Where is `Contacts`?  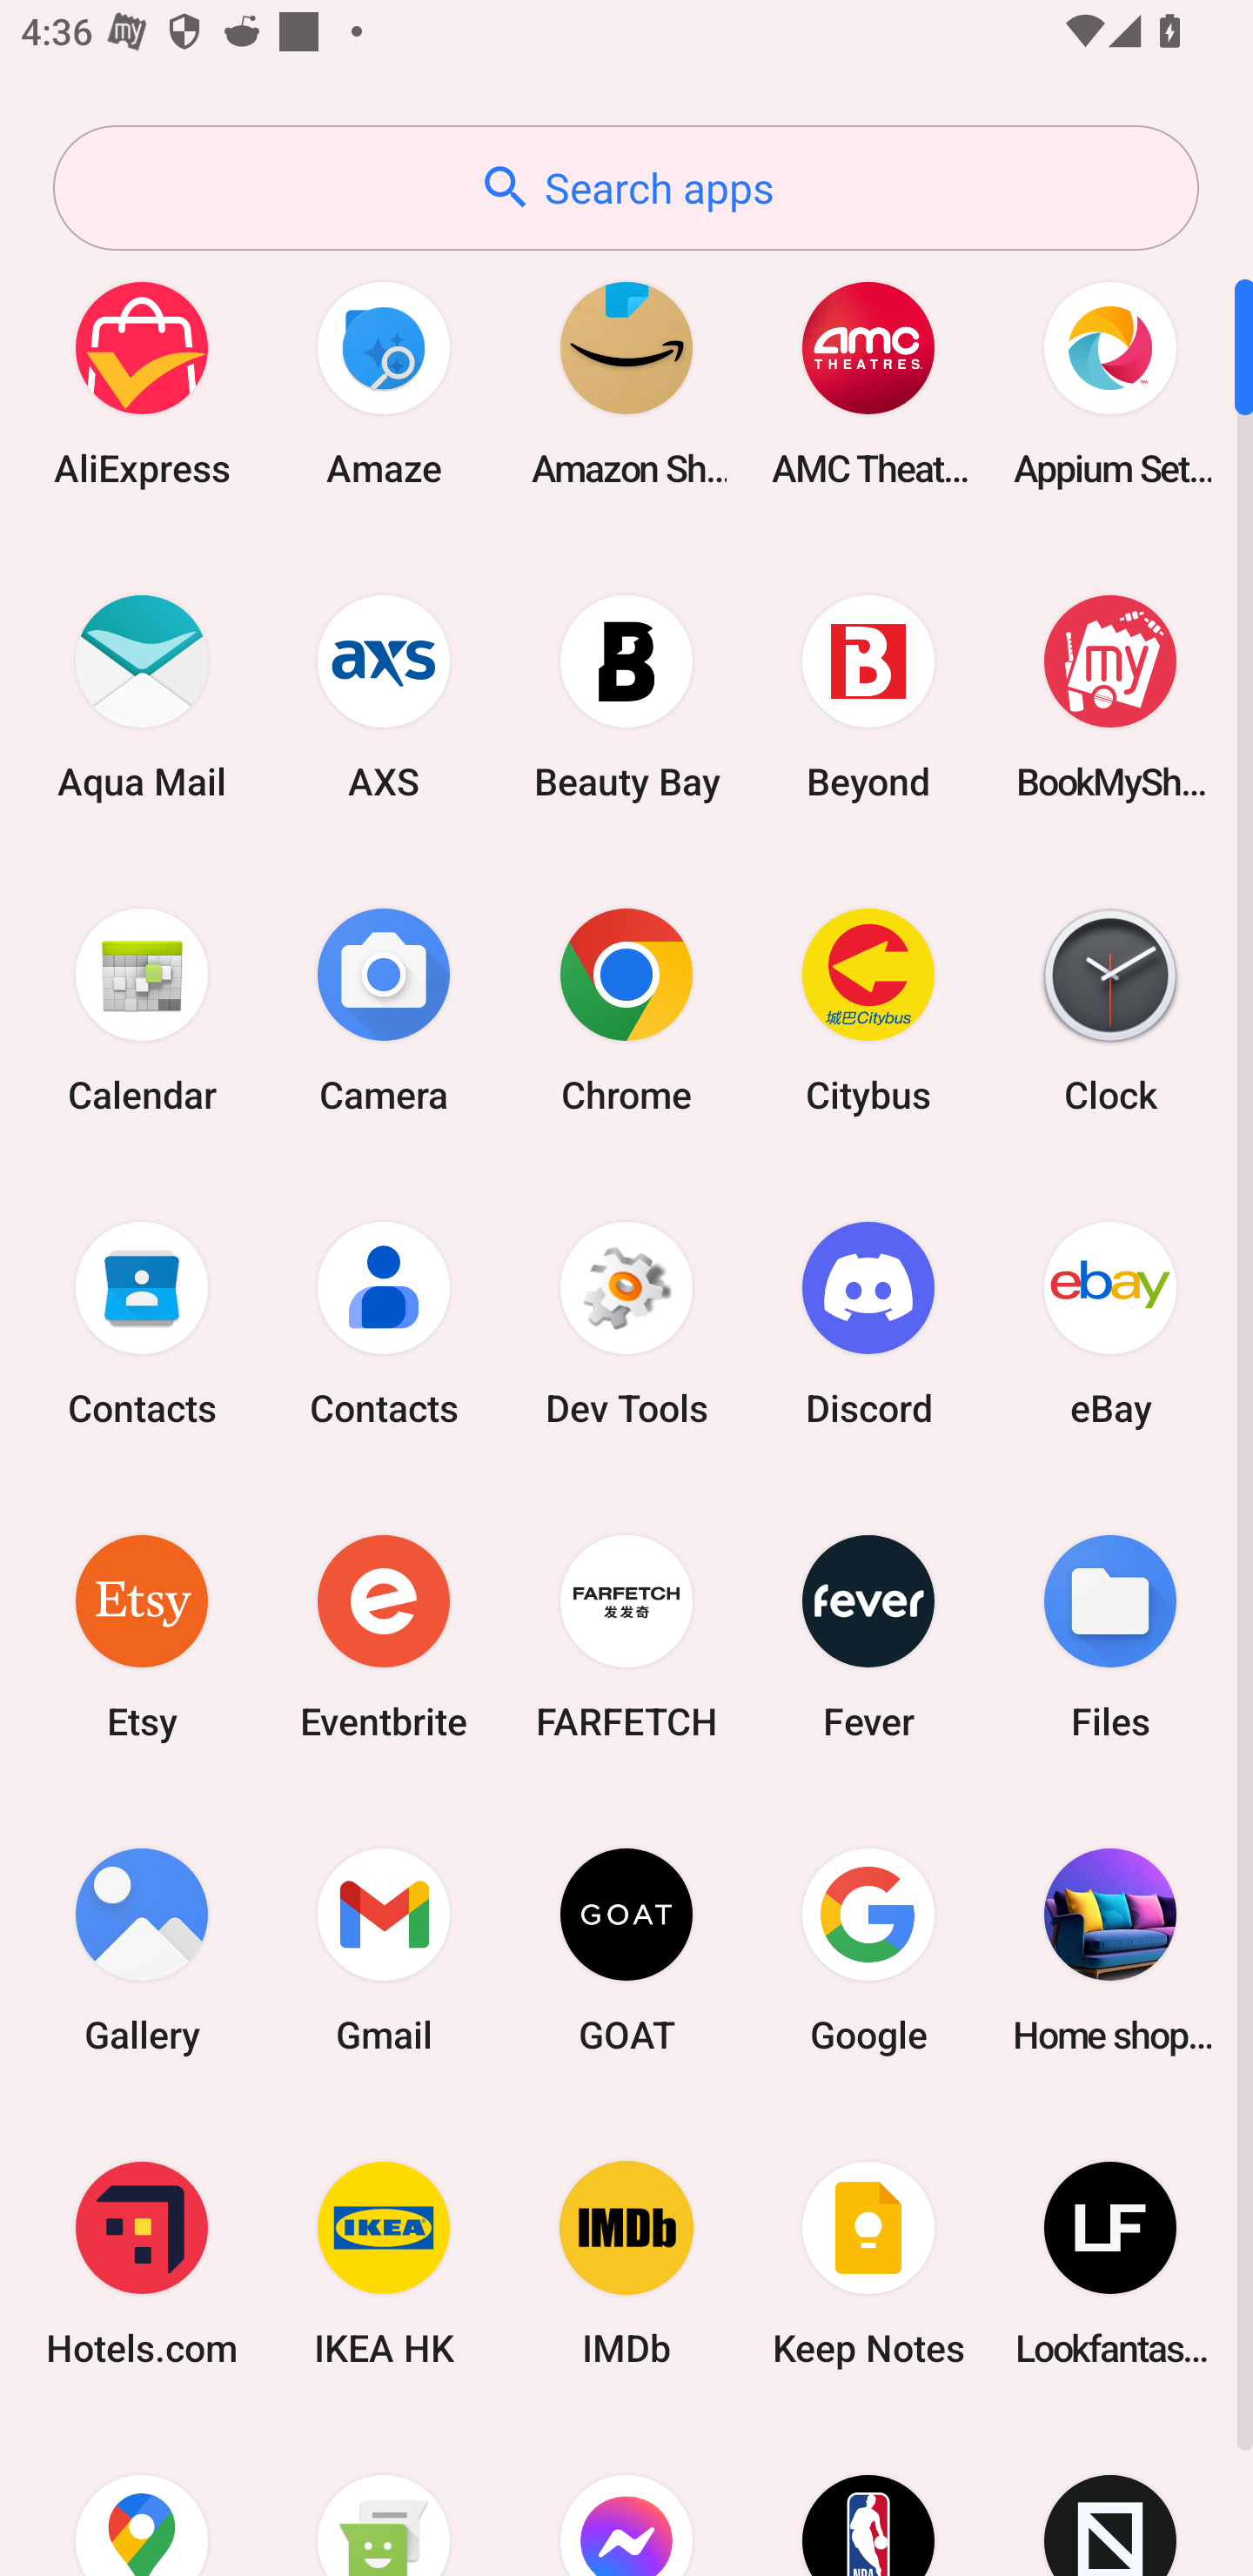
Contacts is located at coordinates (384, 1323).